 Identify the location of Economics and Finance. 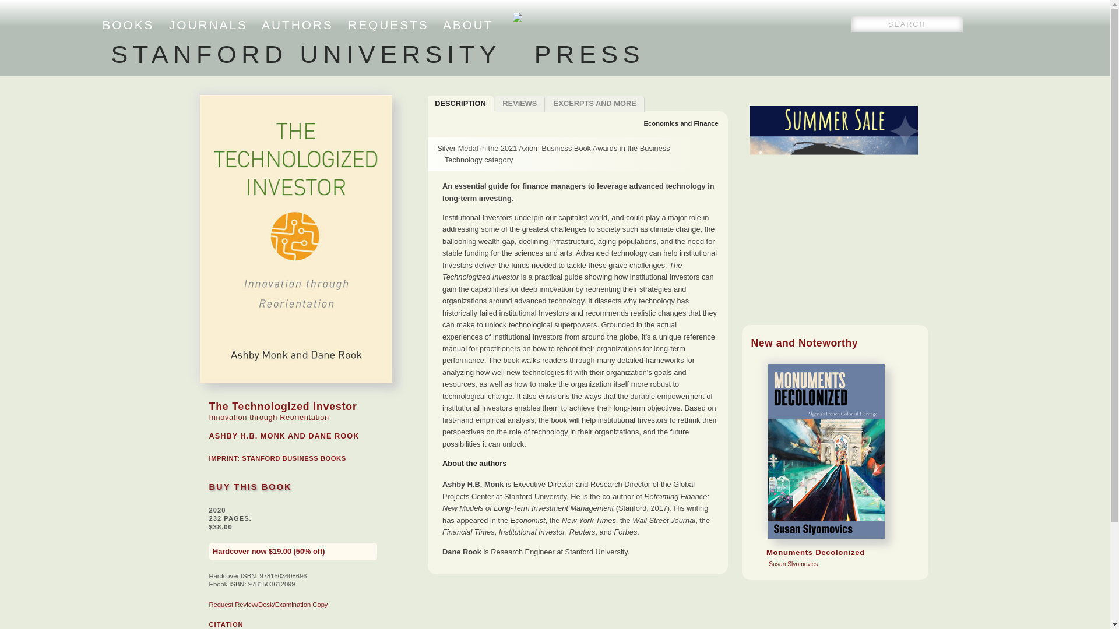
(468, 24).